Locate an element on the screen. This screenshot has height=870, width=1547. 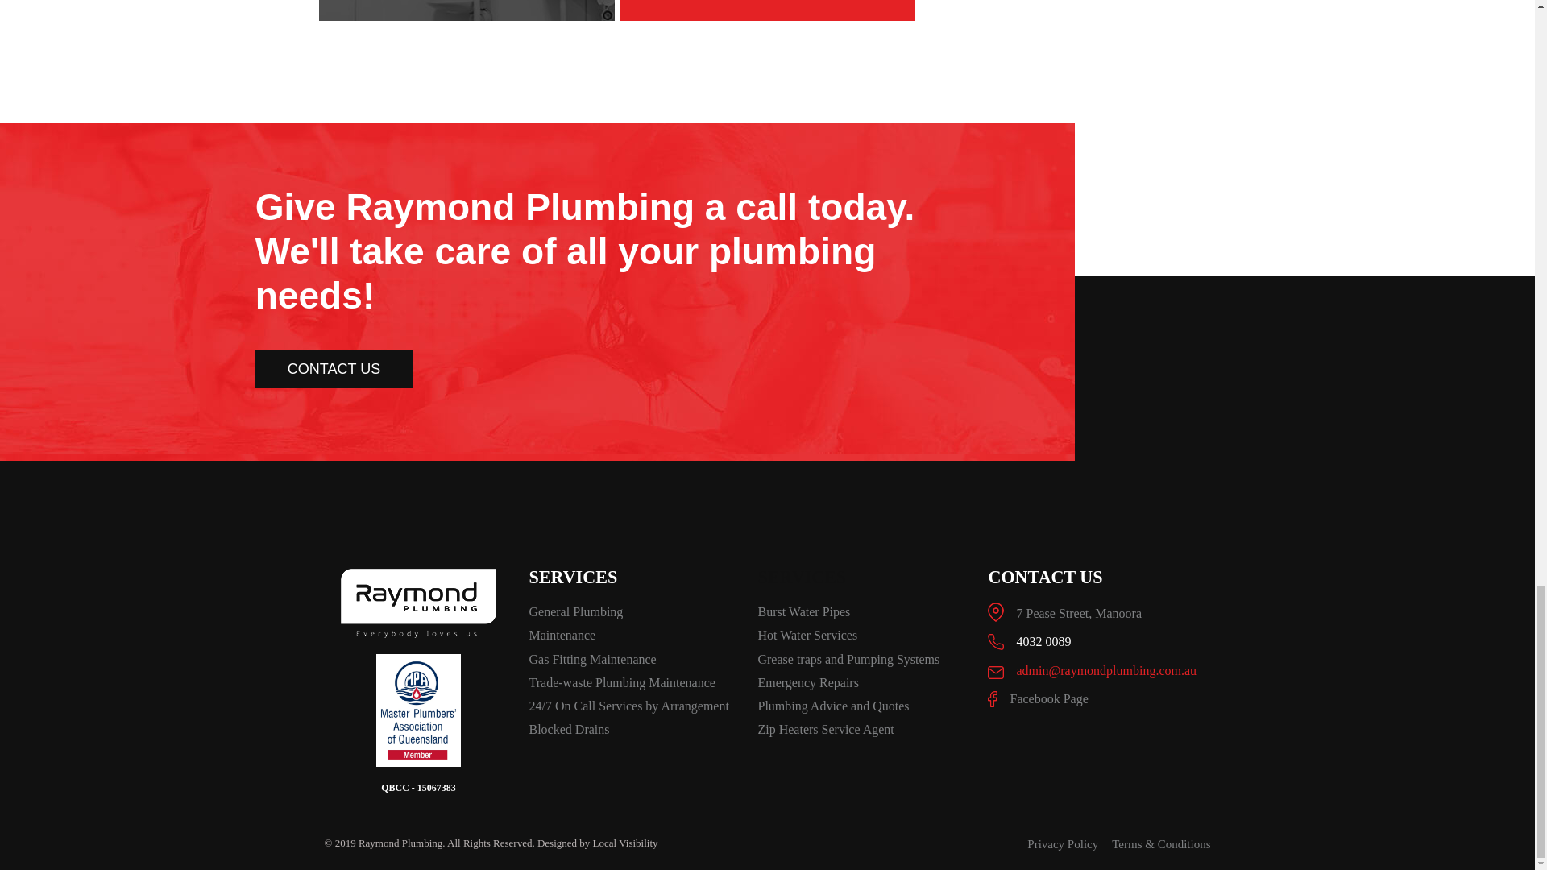
CONTACT US is located at coordinates (334, 369).